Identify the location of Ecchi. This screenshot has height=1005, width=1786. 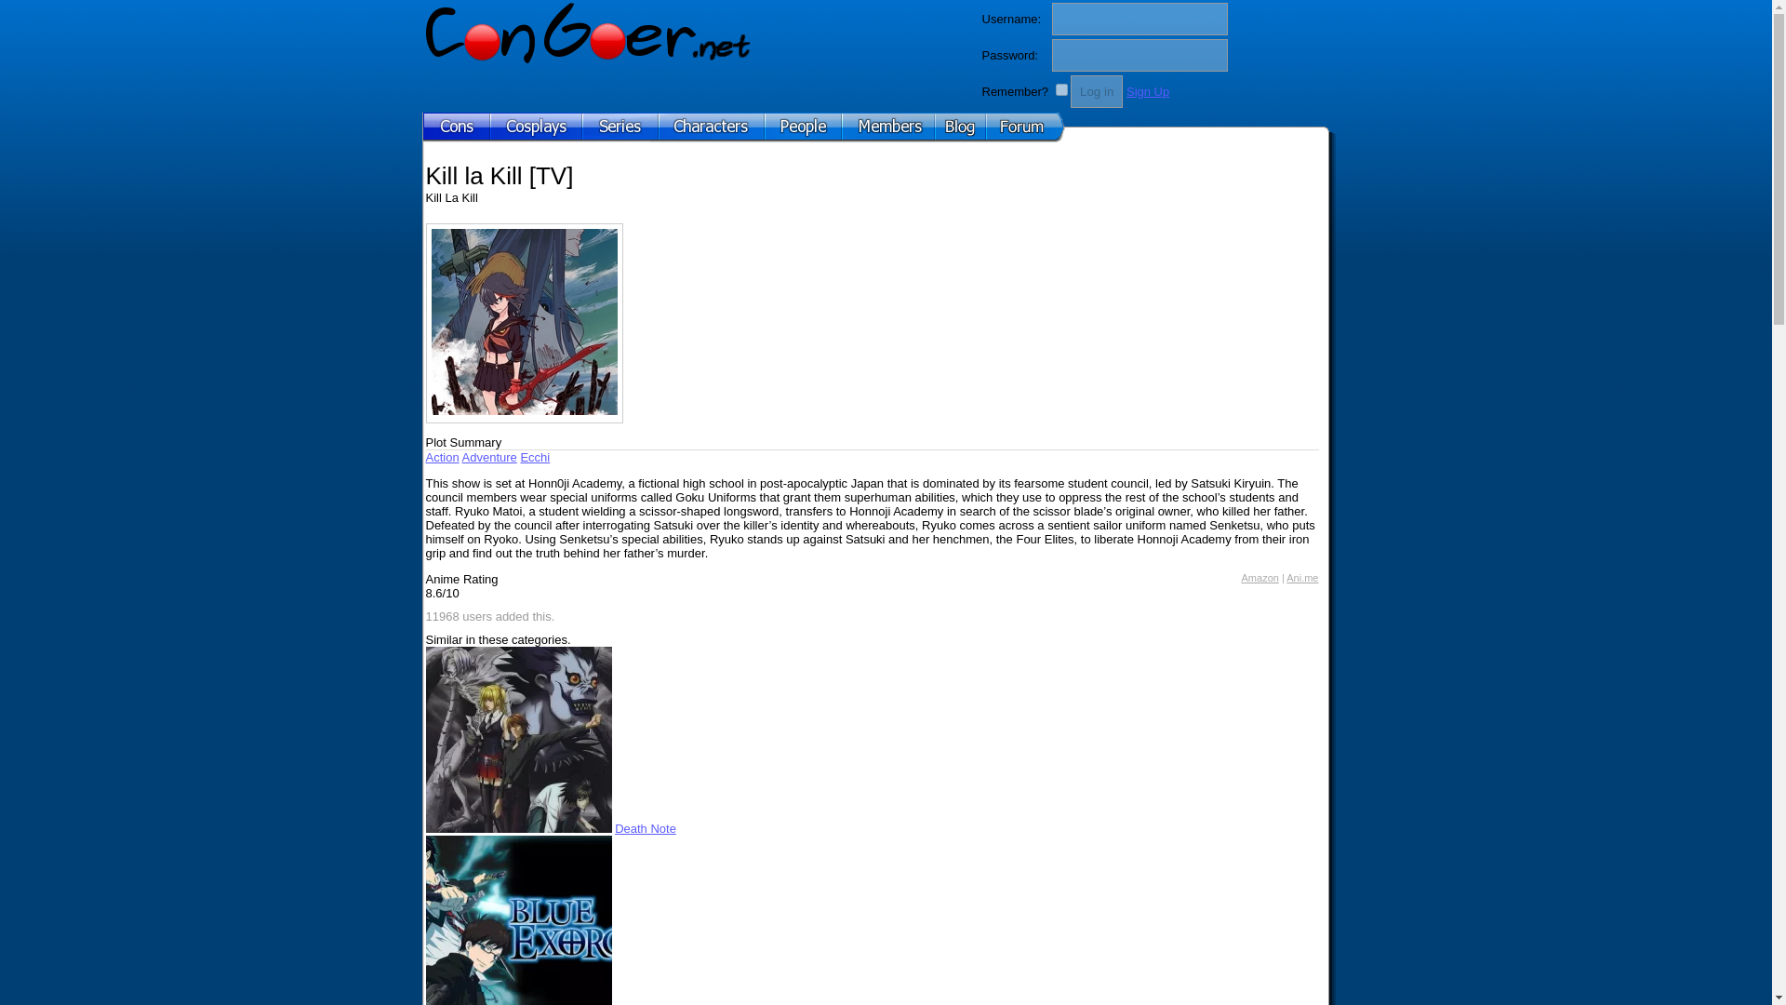
(534, 456).